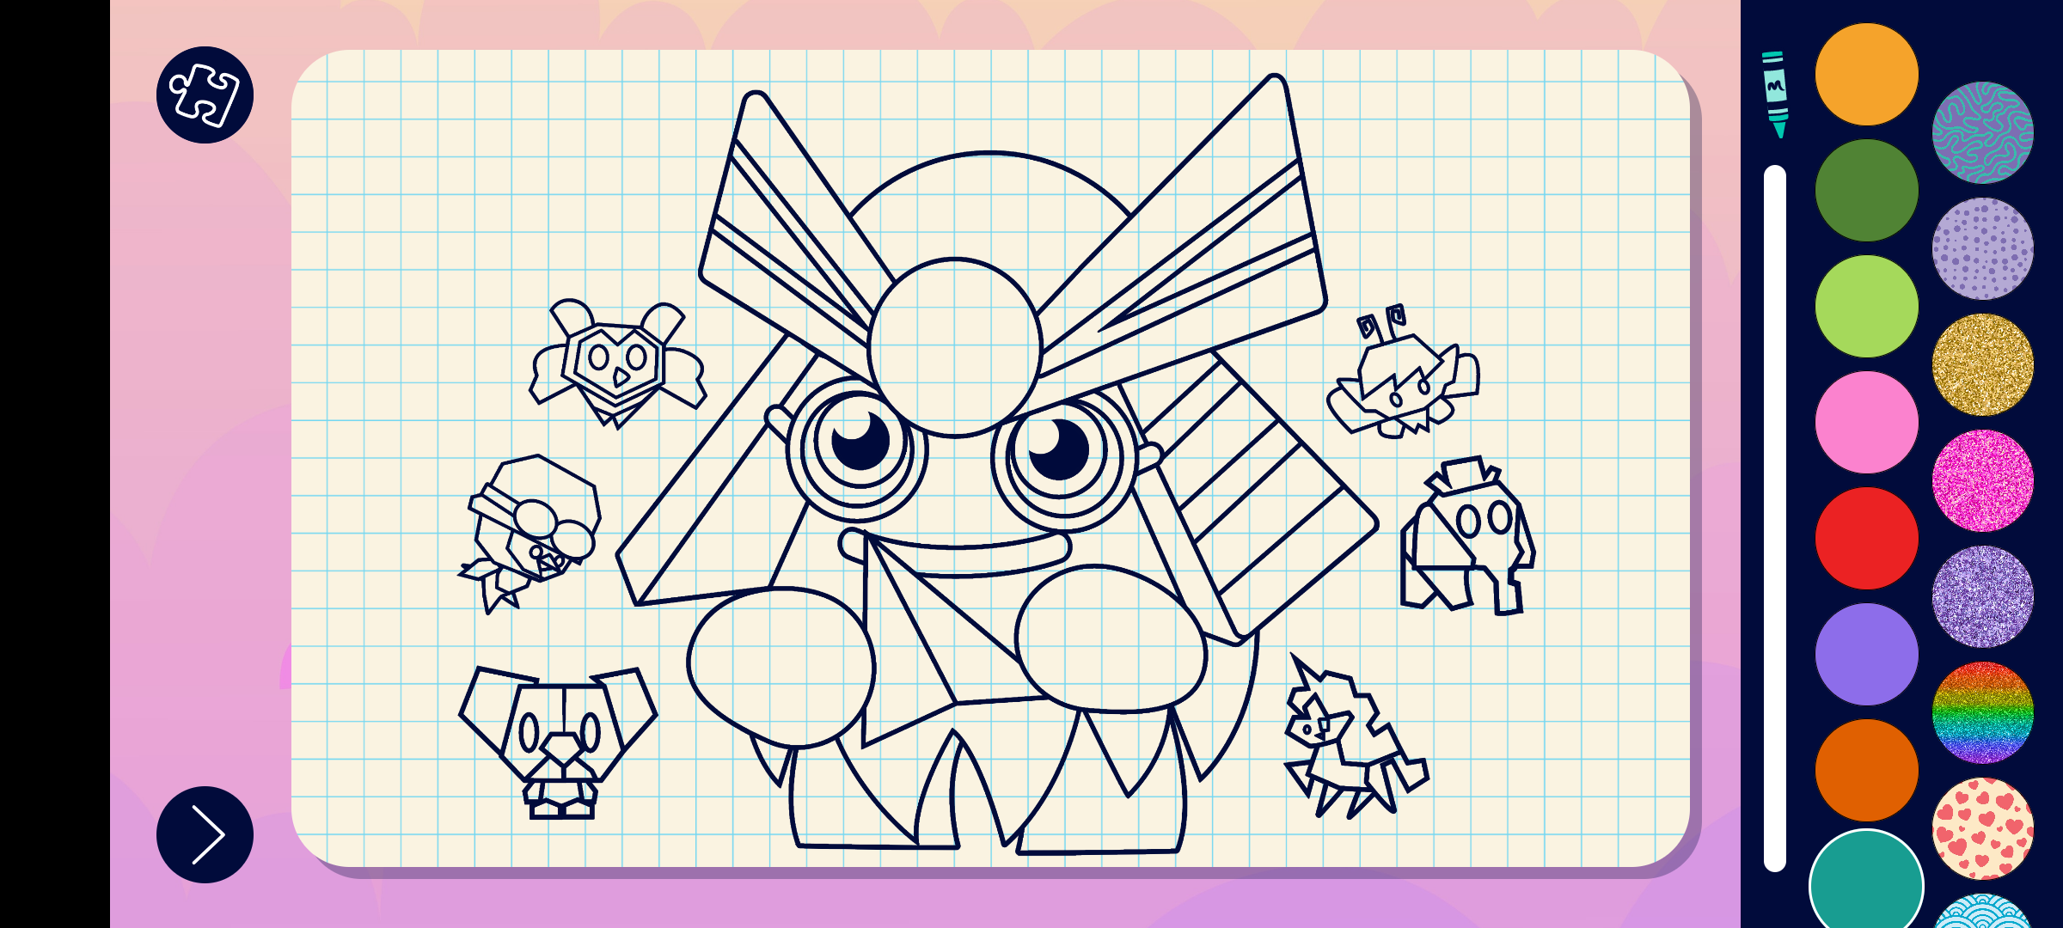  Describe the element at coordinates (1984, 364) in the screenshot. I see `coloring background` at that location.